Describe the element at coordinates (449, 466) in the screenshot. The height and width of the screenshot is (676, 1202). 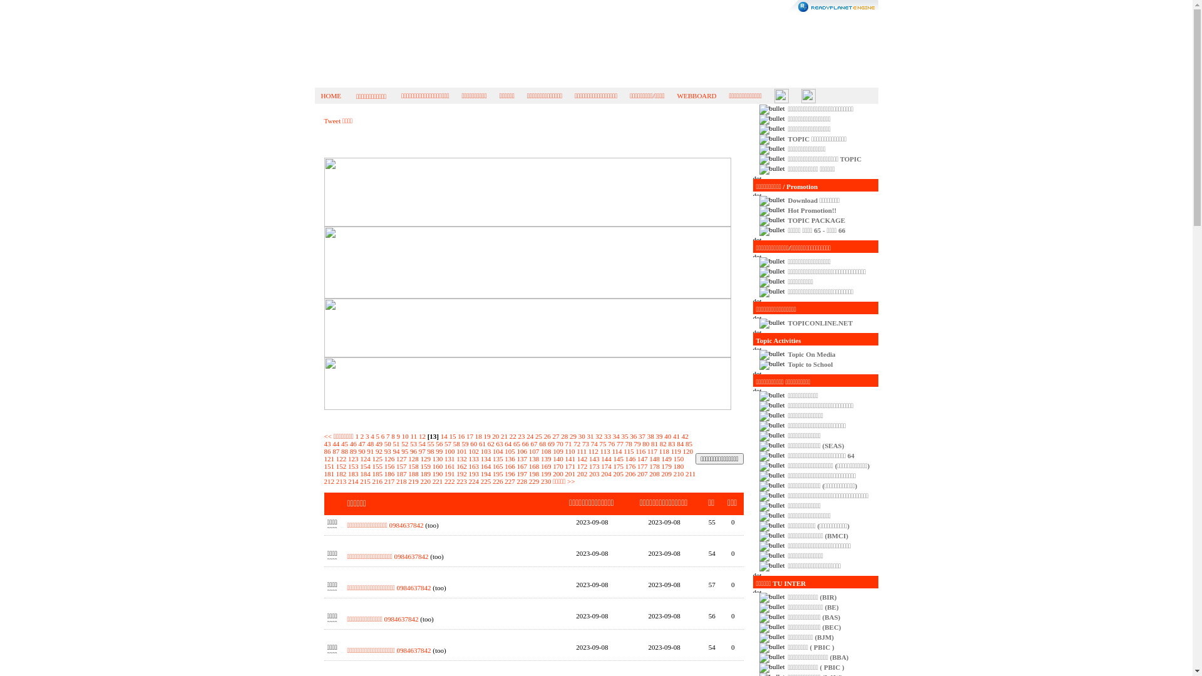
I see `161` at that location.